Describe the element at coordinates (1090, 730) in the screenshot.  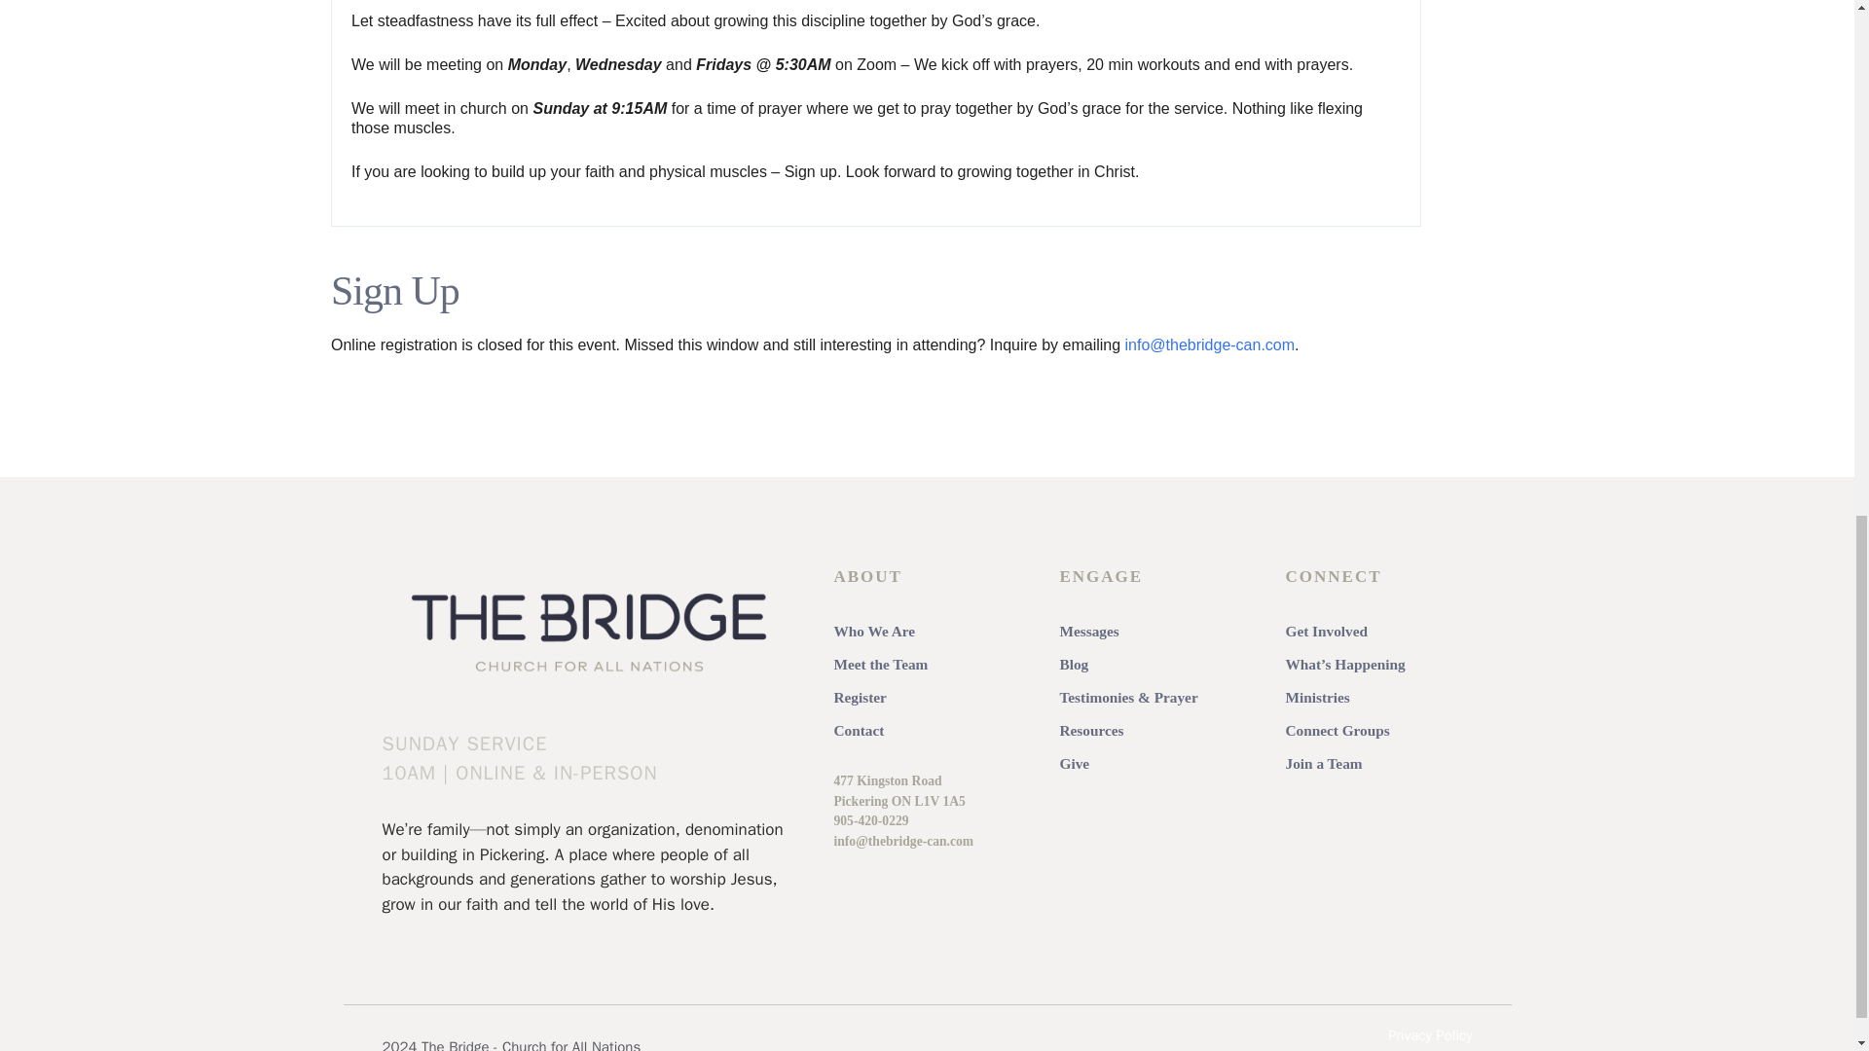
I see `Resources` at that location.